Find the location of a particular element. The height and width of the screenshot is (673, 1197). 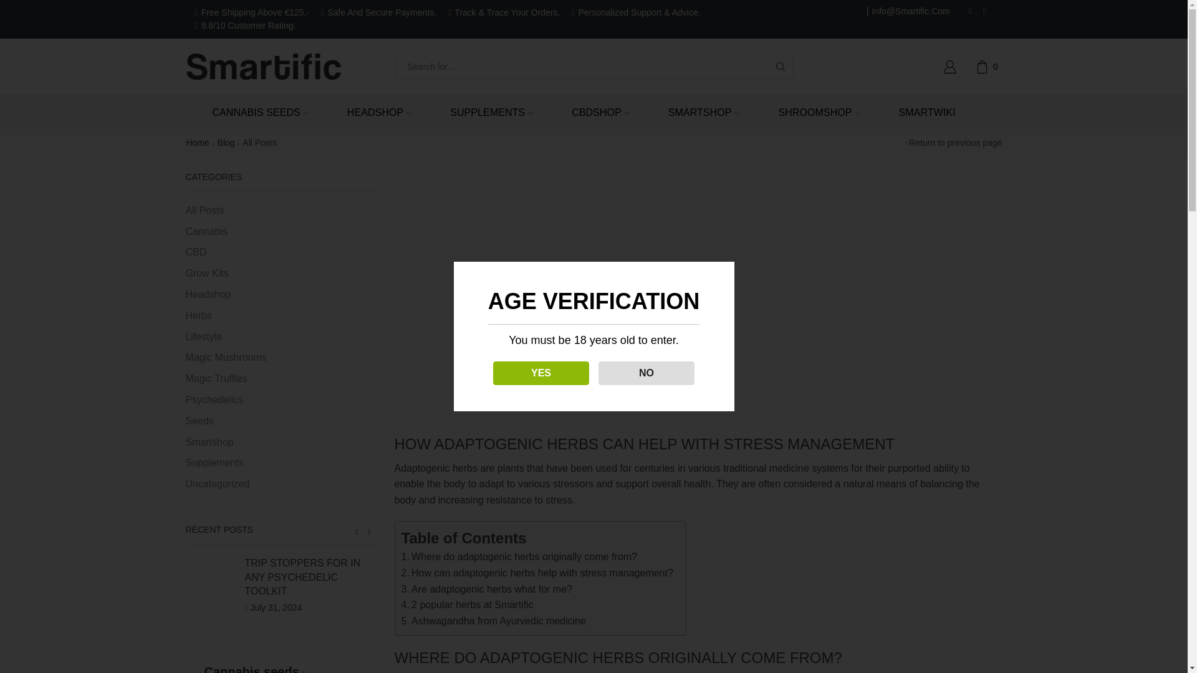

Are adaptogenic herbs what for me? is located at coordinates (486, 589).